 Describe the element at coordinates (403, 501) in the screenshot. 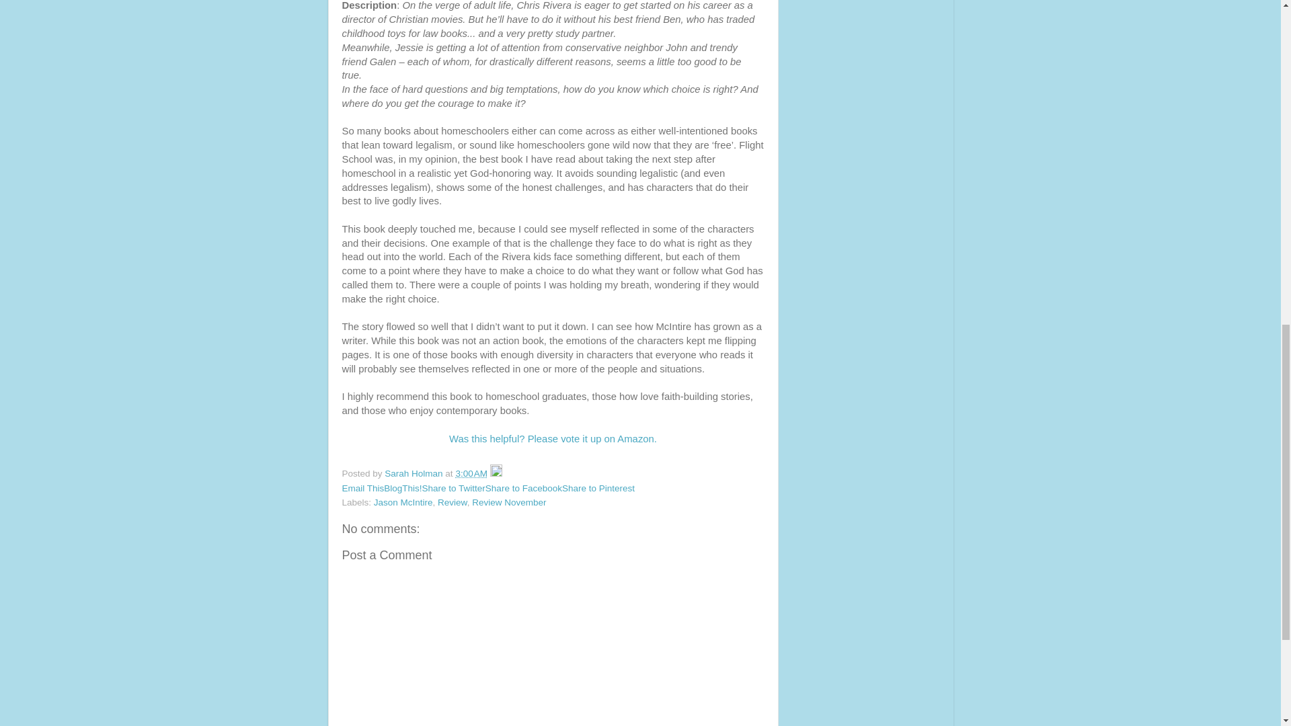

I see `Jason McIntire` at that location.